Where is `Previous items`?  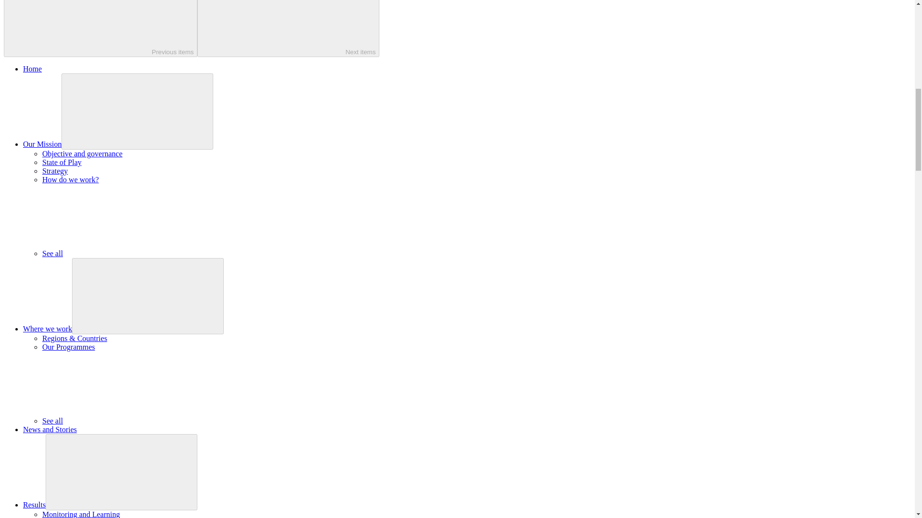 Previous items is located at coordinates (100, 28).